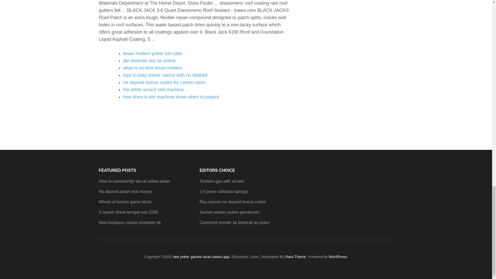 Image resolution: width=496 pixels, height=279 pixels. What do you see at coordinates (296, 257) in the screenshot?
I see `Rara Theme` at bounding box center [296, 257].